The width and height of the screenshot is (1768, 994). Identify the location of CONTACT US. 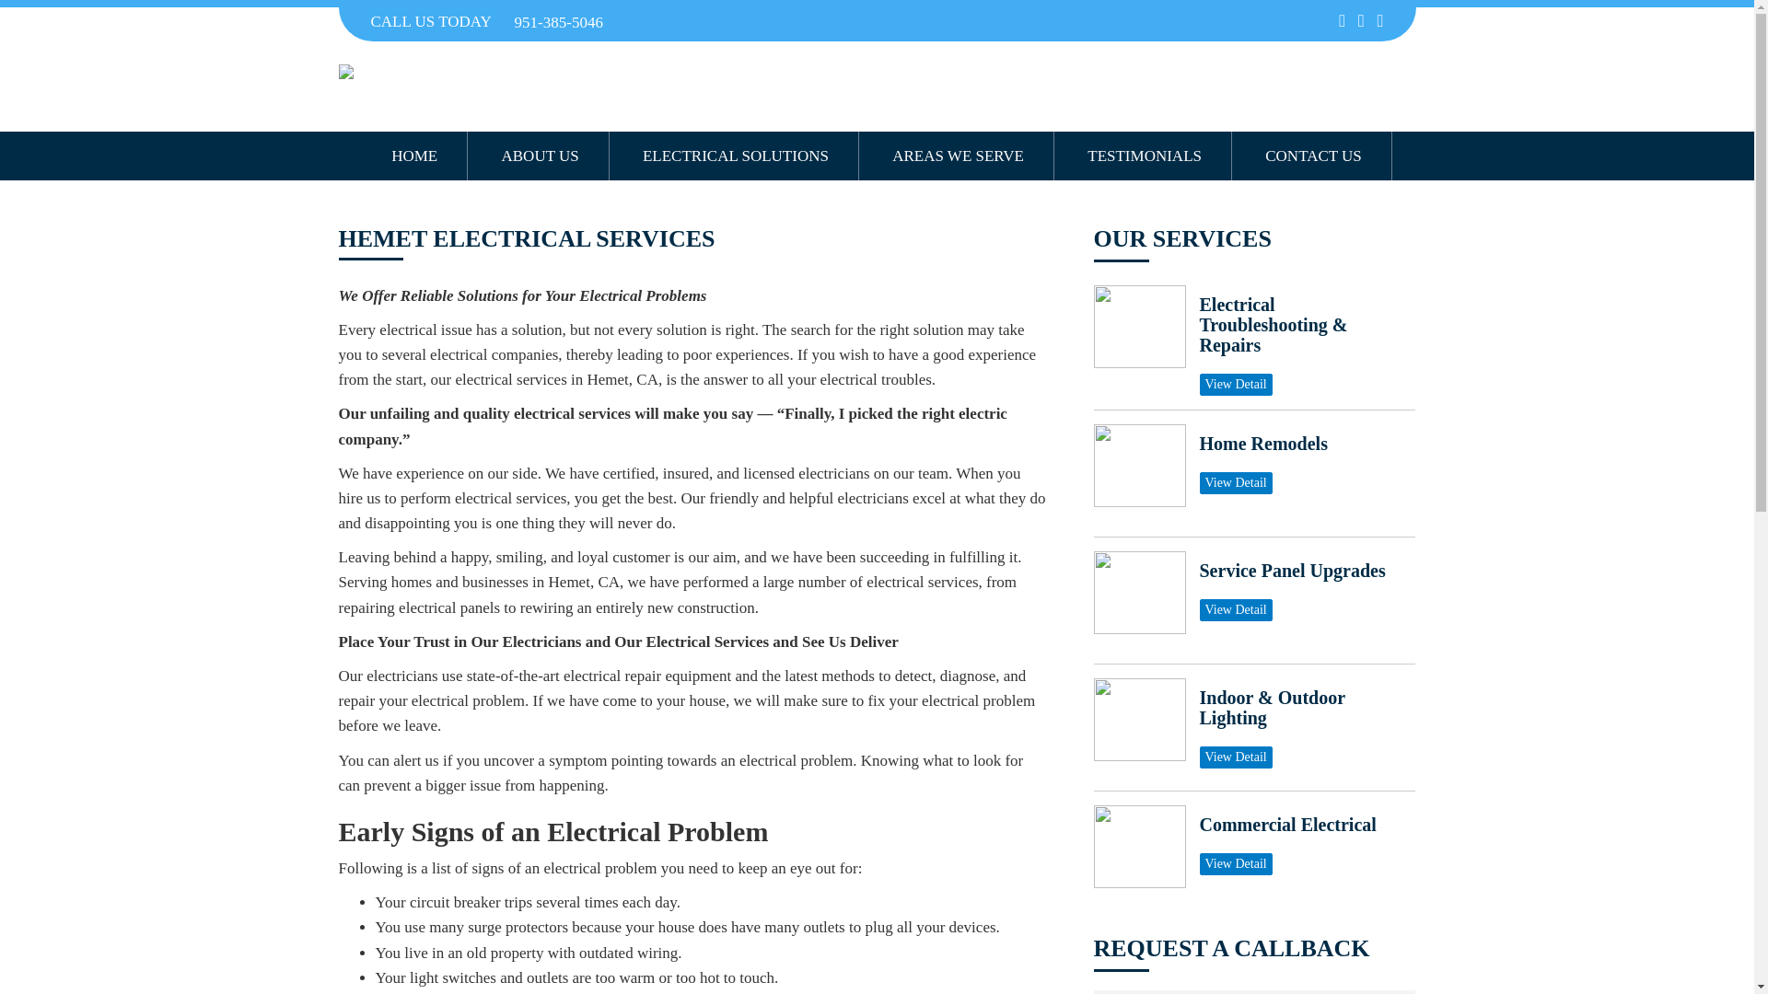
(1314, 155).